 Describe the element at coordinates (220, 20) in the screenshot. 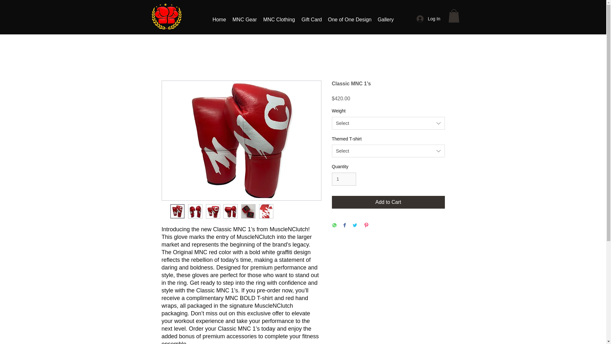

I see `Home` at that location.